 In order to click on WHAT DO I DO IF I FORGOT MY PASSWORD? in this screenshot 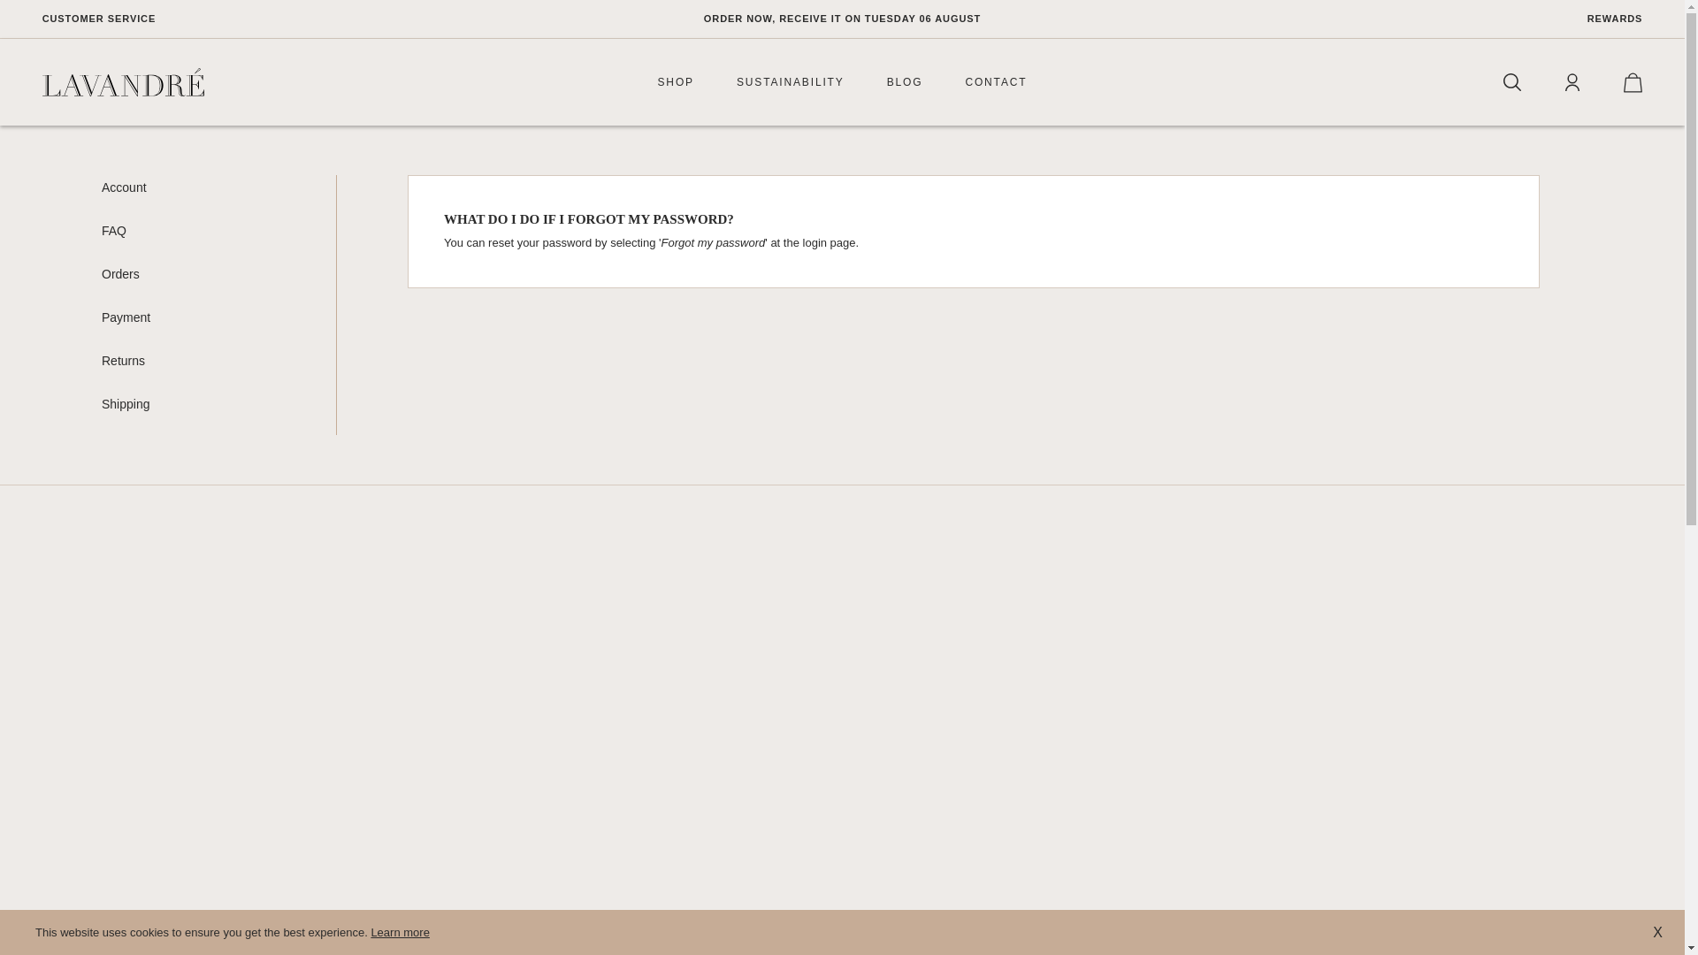, I will do `click(588, 218)`.